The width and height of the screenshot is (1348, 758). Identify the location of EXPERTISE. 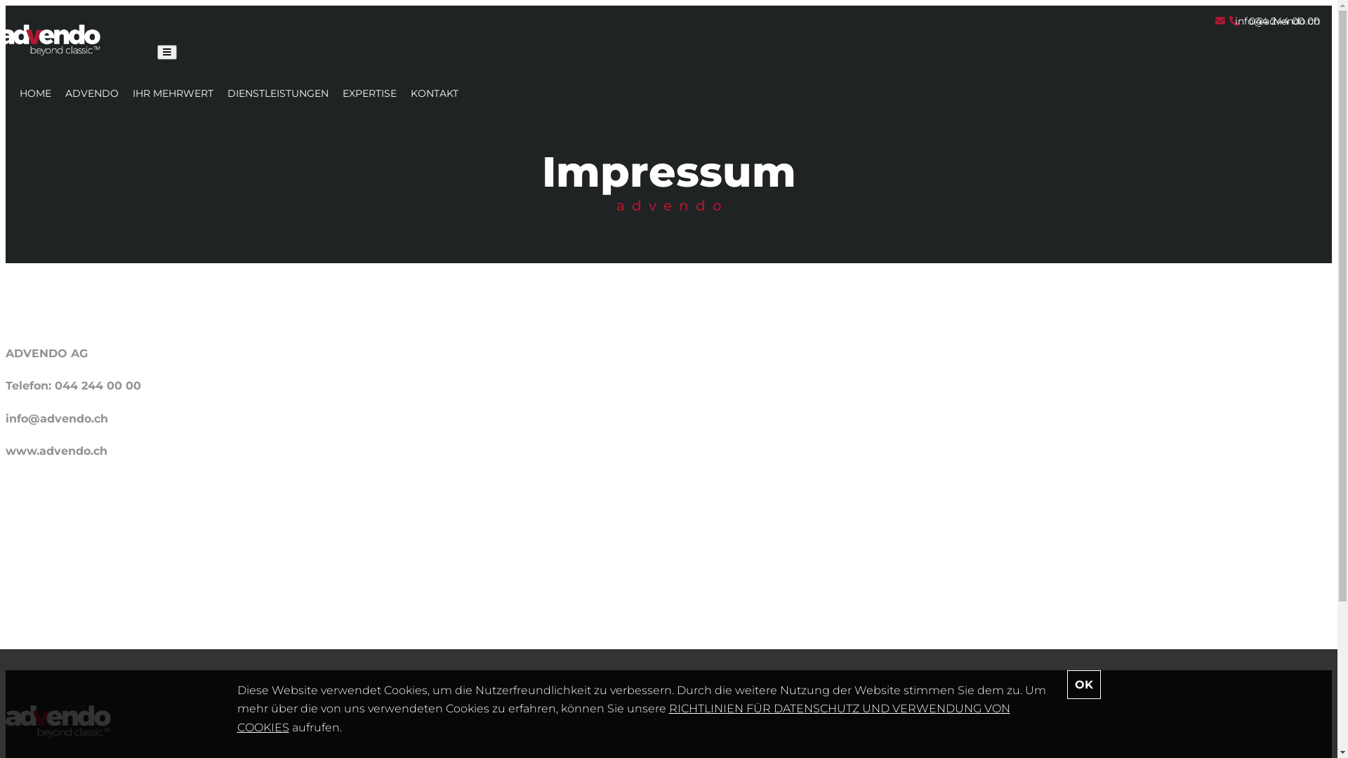
(369, 93).